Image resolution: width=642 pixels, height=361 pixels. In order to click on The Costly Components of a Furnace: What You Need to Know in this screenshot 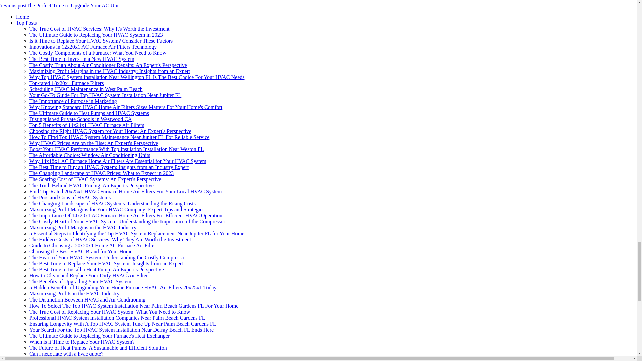, I will do `click(98, 53)`.